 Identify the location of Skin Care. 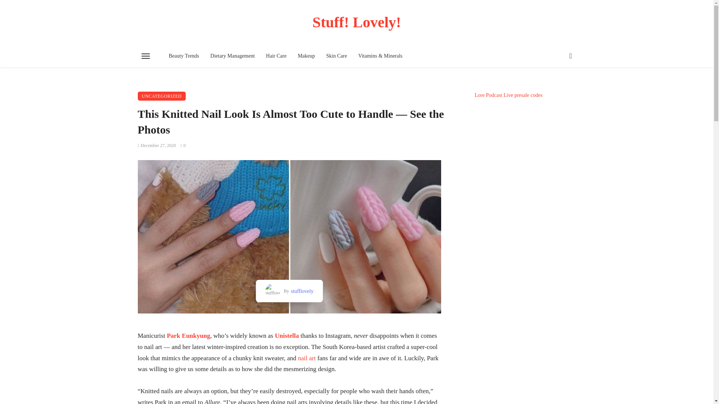
(337, 56).